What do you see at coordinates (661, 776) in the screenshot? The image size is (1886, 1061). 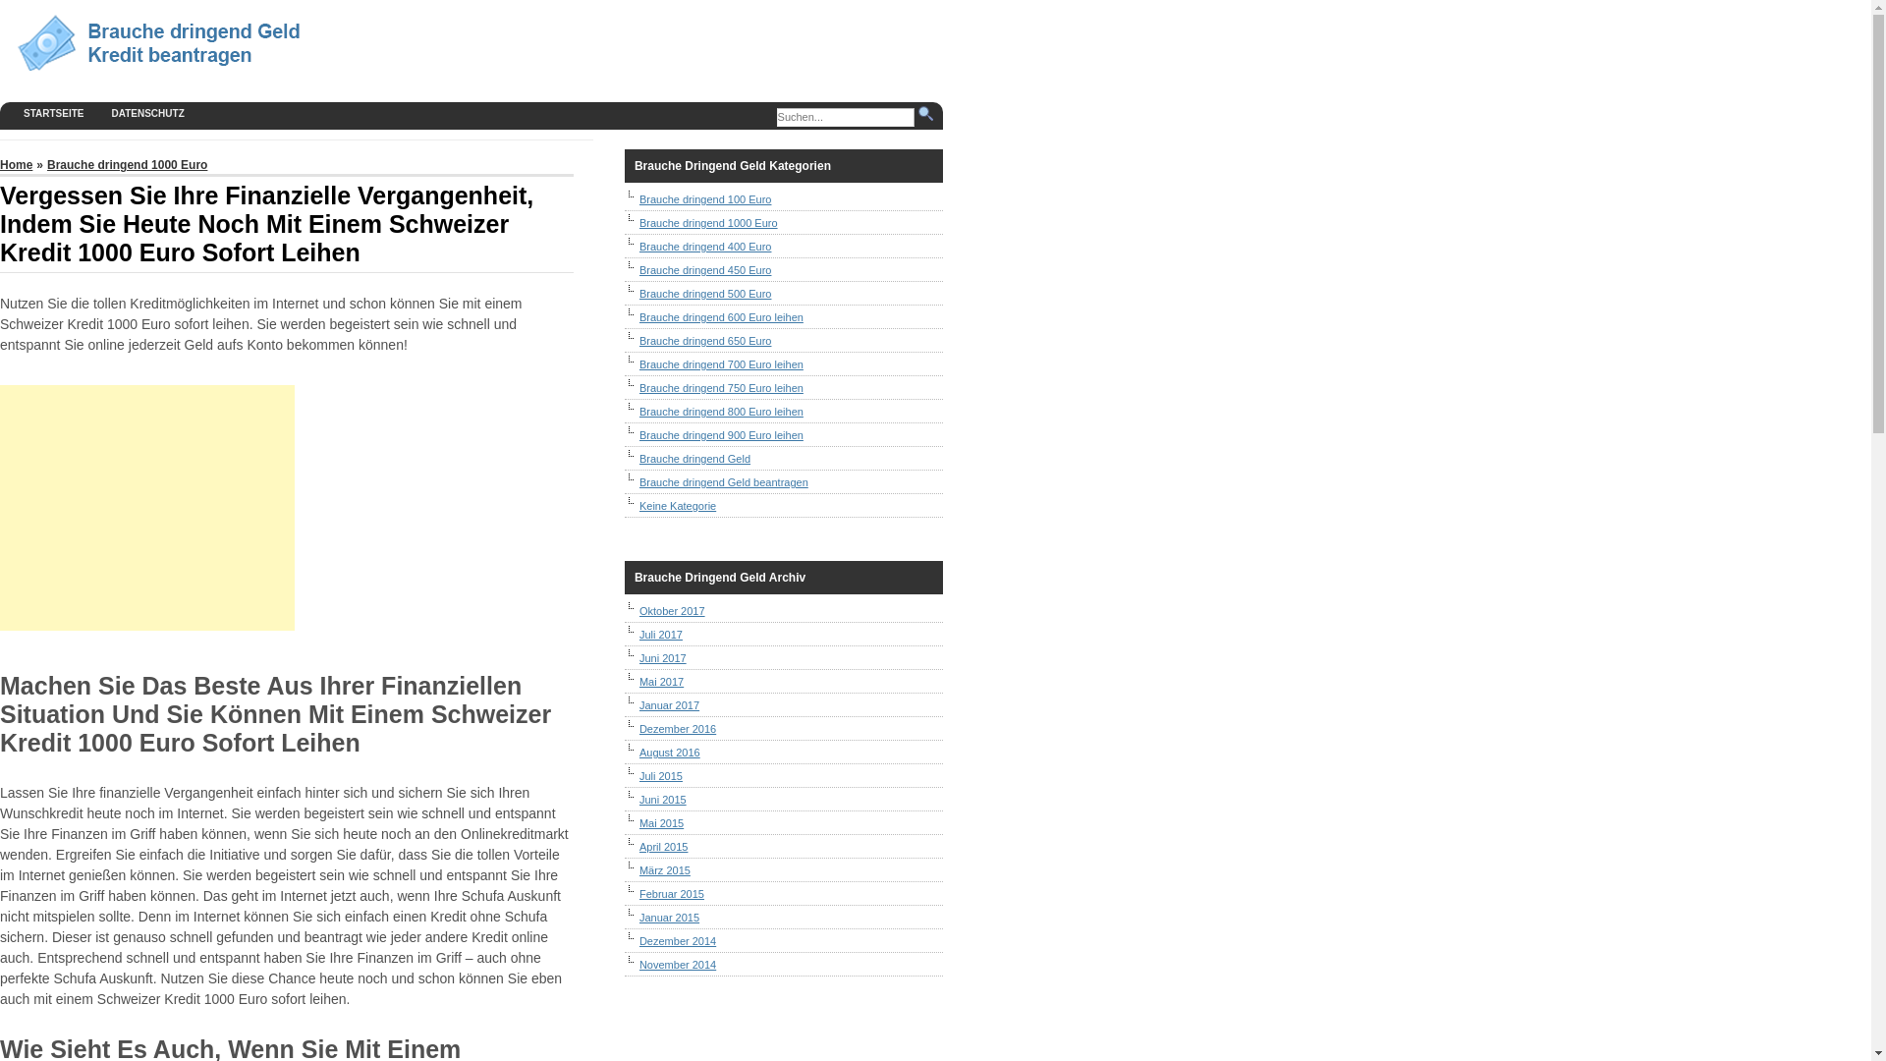 I see `Juli 2015` at bounding box center [661, 776].